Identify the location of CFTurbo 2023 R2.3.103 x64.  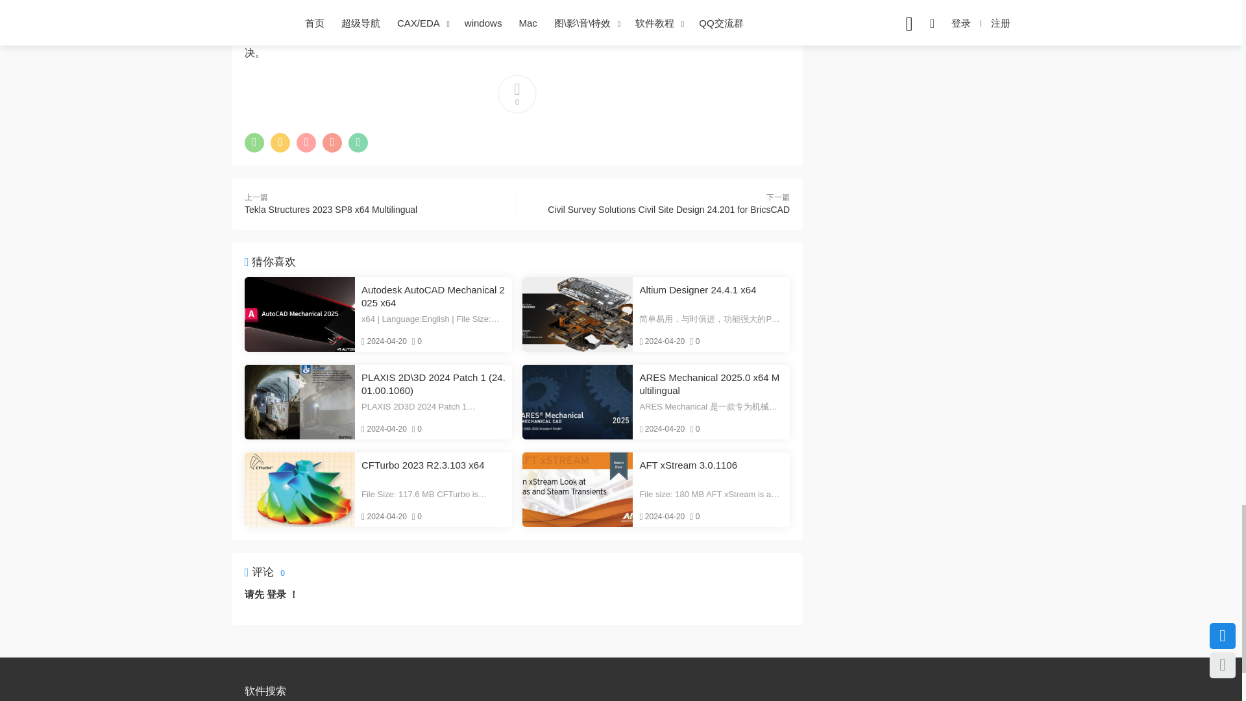
(300, 489).